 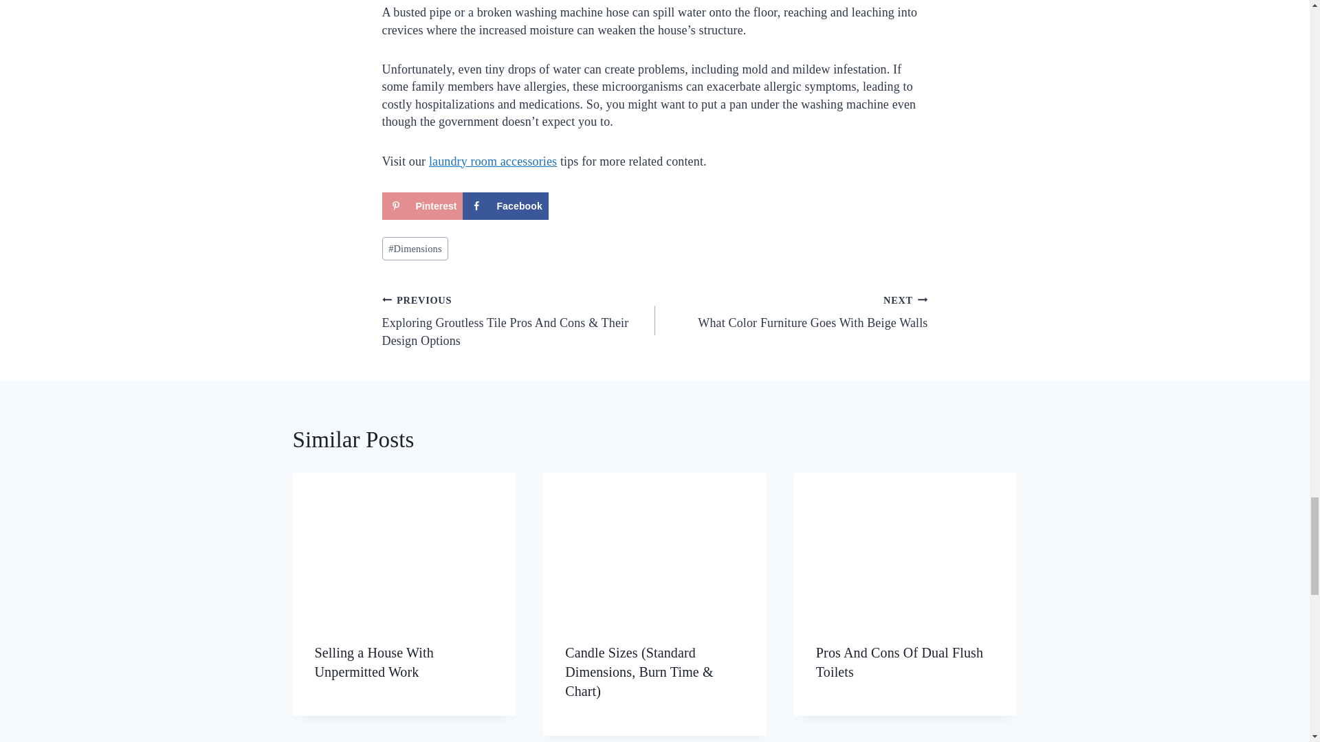 I want to click on Save to Pinterest, so click(x=422, y=205).